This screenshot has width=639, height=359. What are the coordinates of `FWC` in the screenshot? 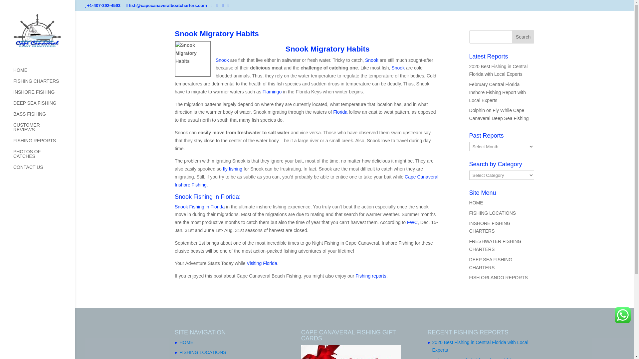 It's located at (412, 222).